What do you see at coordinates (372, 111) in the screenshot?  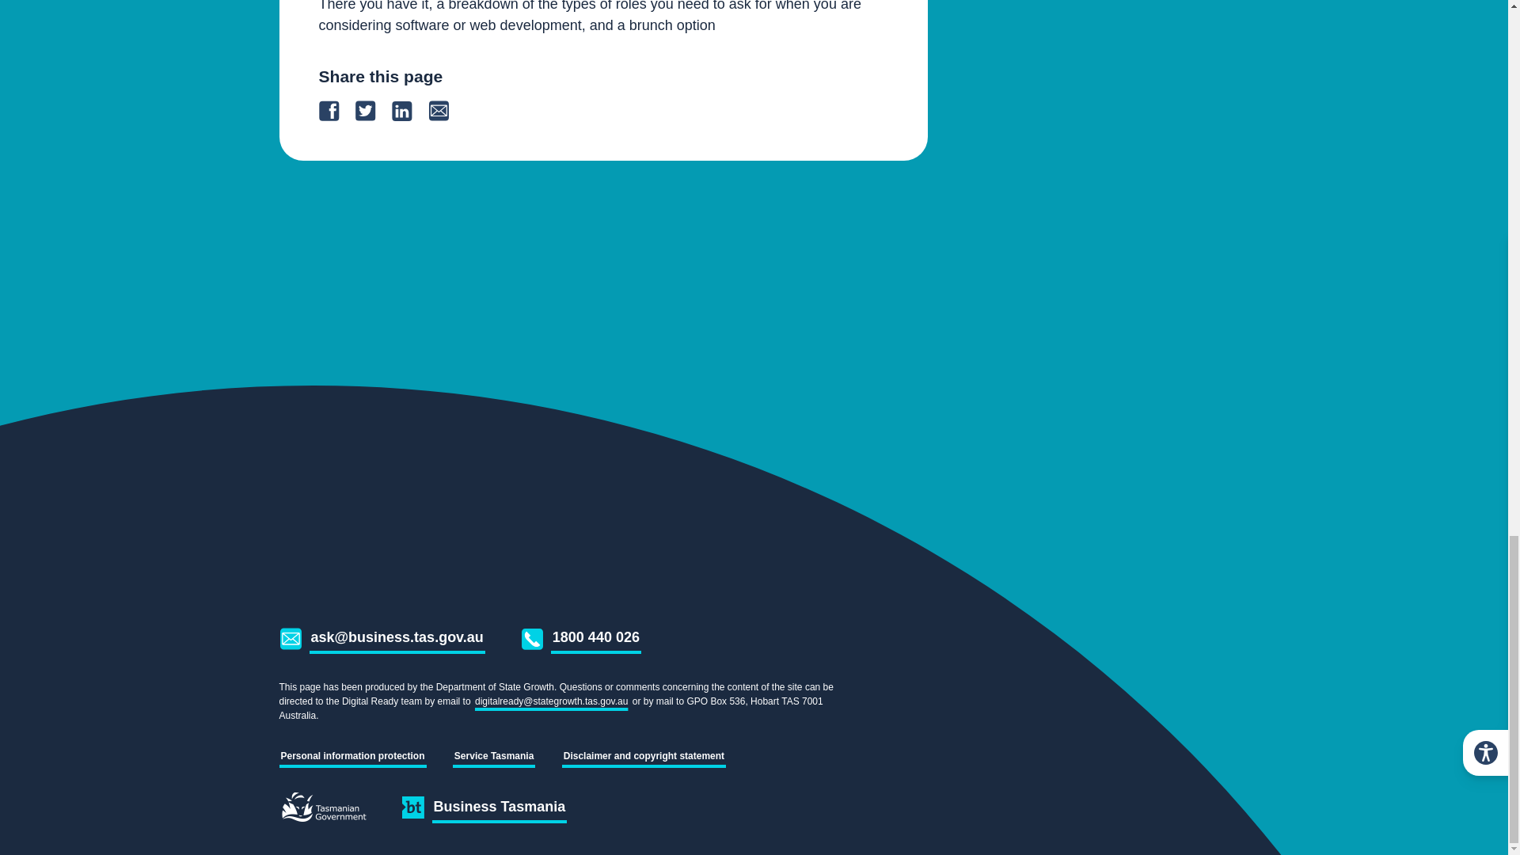 I see `Share this on Twitter` at bounding box center [372, 111].